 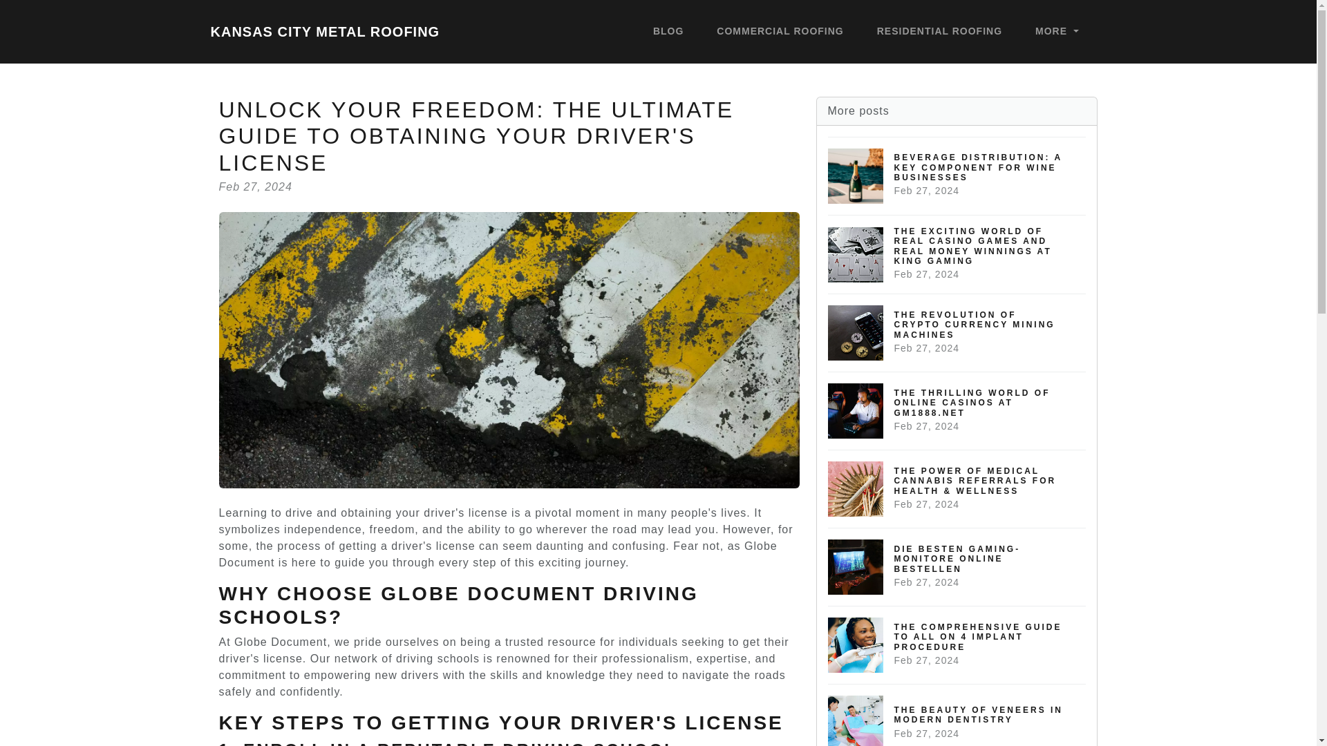 What do you see at coordinates (780, 32) in the screenshot?
I see `COMMERCIAL ROOFING` at bounding box center [780, 32].